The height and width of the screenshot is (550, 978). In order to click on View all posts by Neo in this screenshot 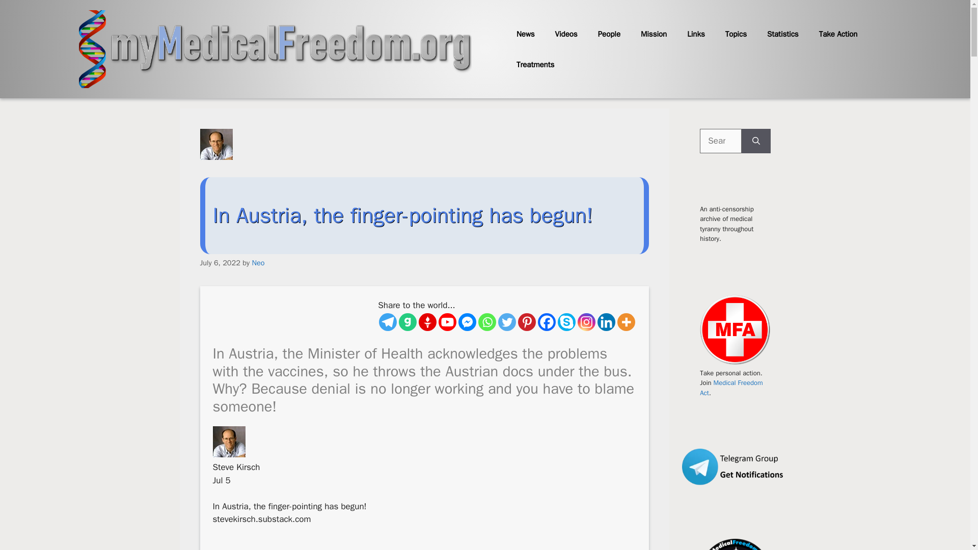, I will do `click(258, 262)`.